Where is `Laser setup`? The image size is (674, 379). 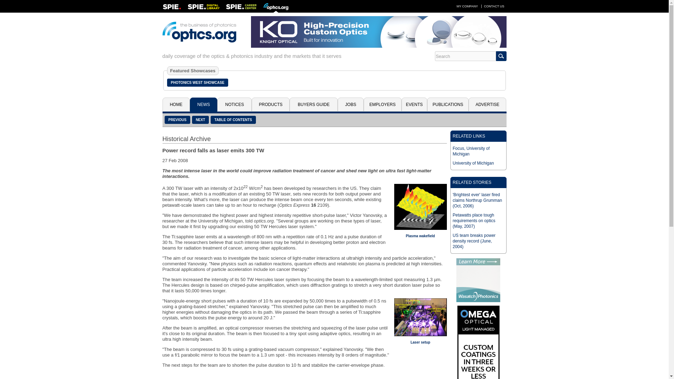 Laser setup is located at coordinates (420, 317).